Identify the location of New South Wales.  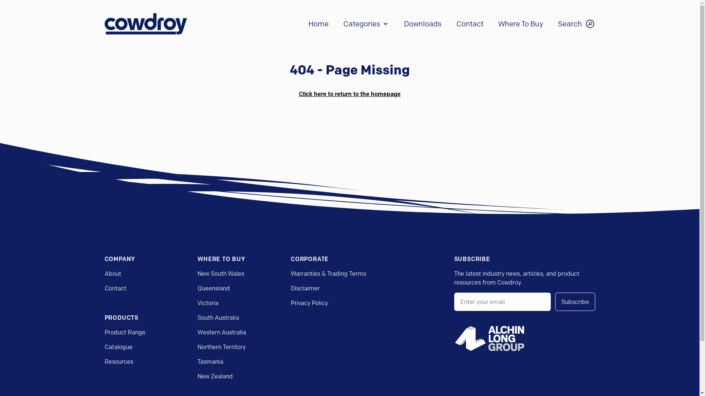
(221, 274).